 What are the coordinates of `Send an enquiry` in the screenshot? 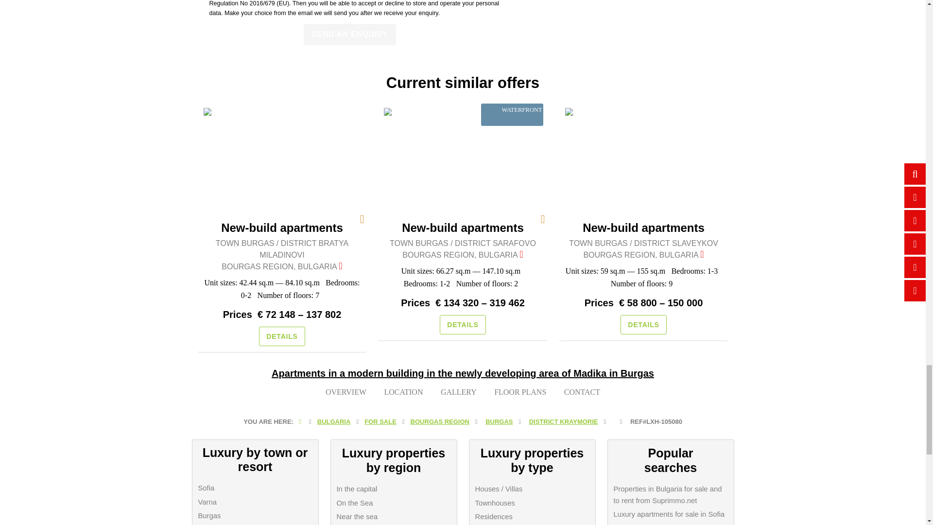 It's located at (350, 34).